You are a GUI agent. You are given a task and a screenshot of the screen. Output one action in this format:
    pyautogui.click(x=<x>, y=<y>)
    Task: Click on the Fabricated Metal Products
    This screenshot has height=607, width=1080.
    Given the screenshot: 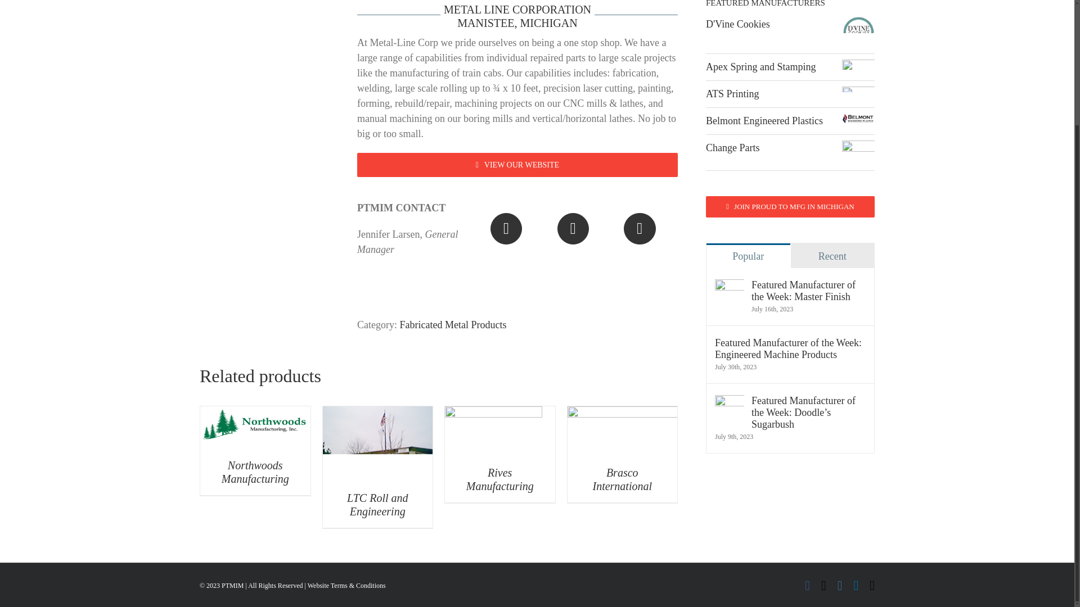 What is the action you would take?
    pyautogui.click(x=453, y=325)
    